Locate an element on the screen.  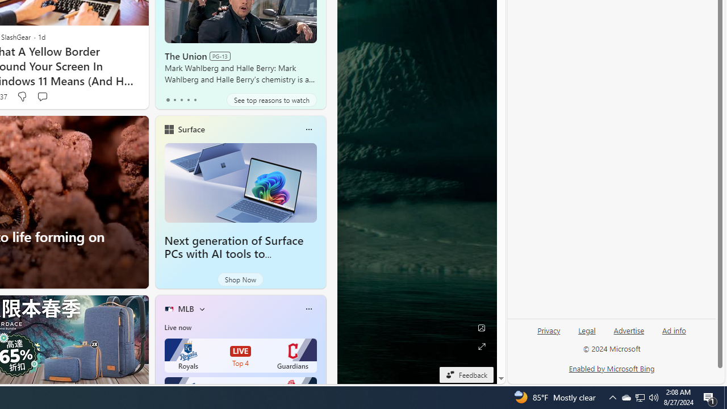
Edit Background is located at coordinates (482, 328).